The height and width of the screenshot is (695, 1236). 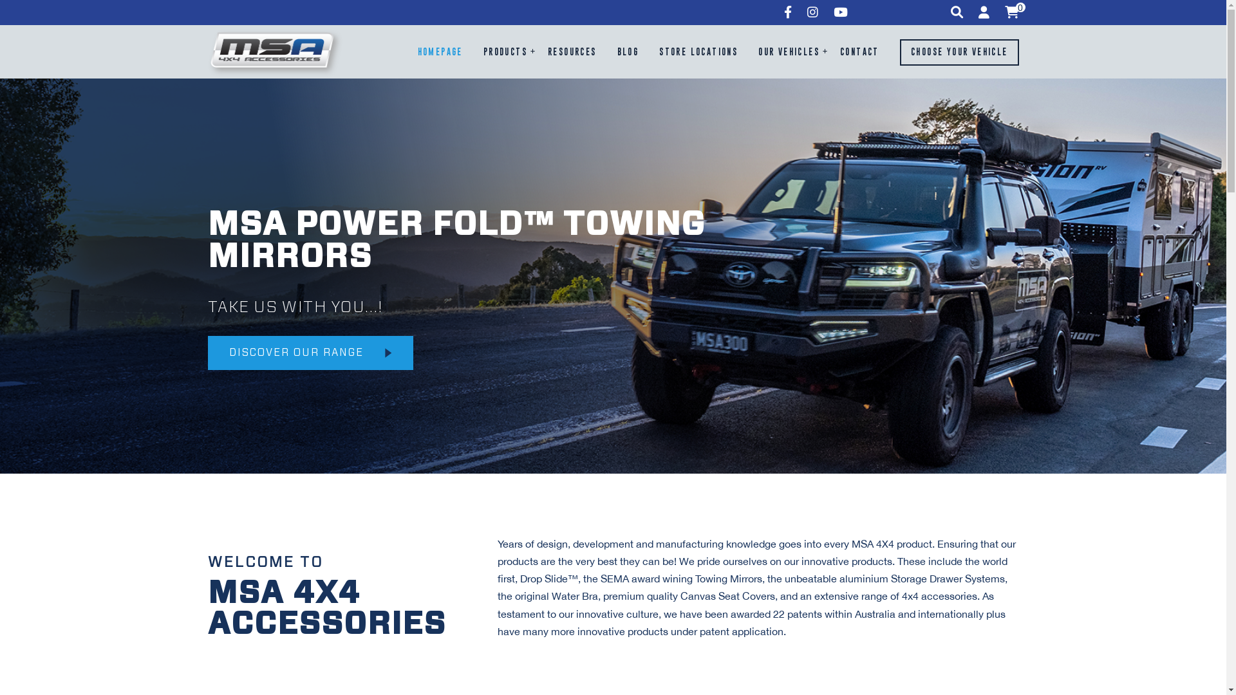 I want to click on BLOG, so click(x=628, y=53).